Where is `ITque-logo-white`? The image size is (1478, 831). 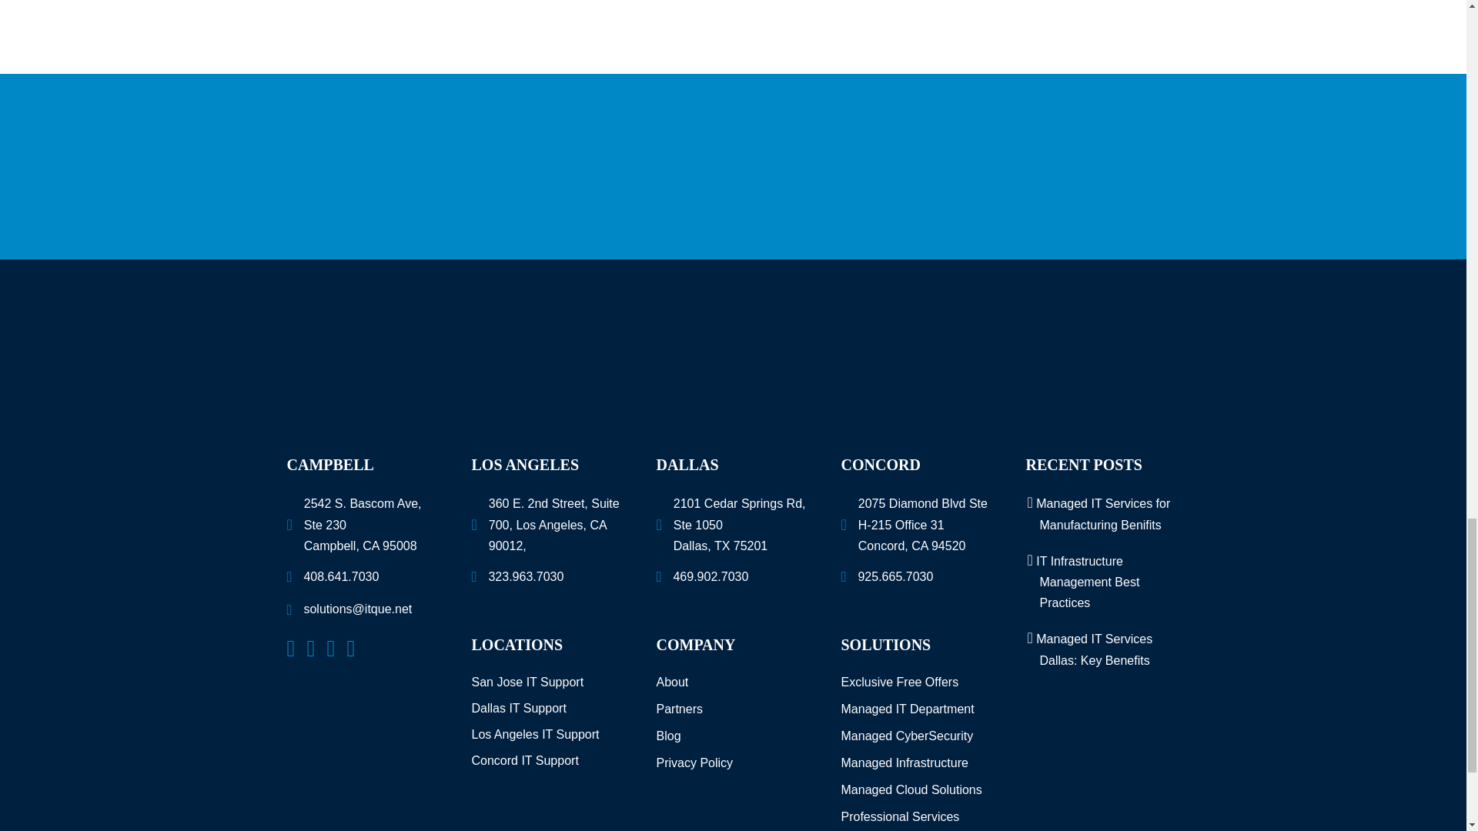
ITque-logo-white is located at coordinates (733, 363).